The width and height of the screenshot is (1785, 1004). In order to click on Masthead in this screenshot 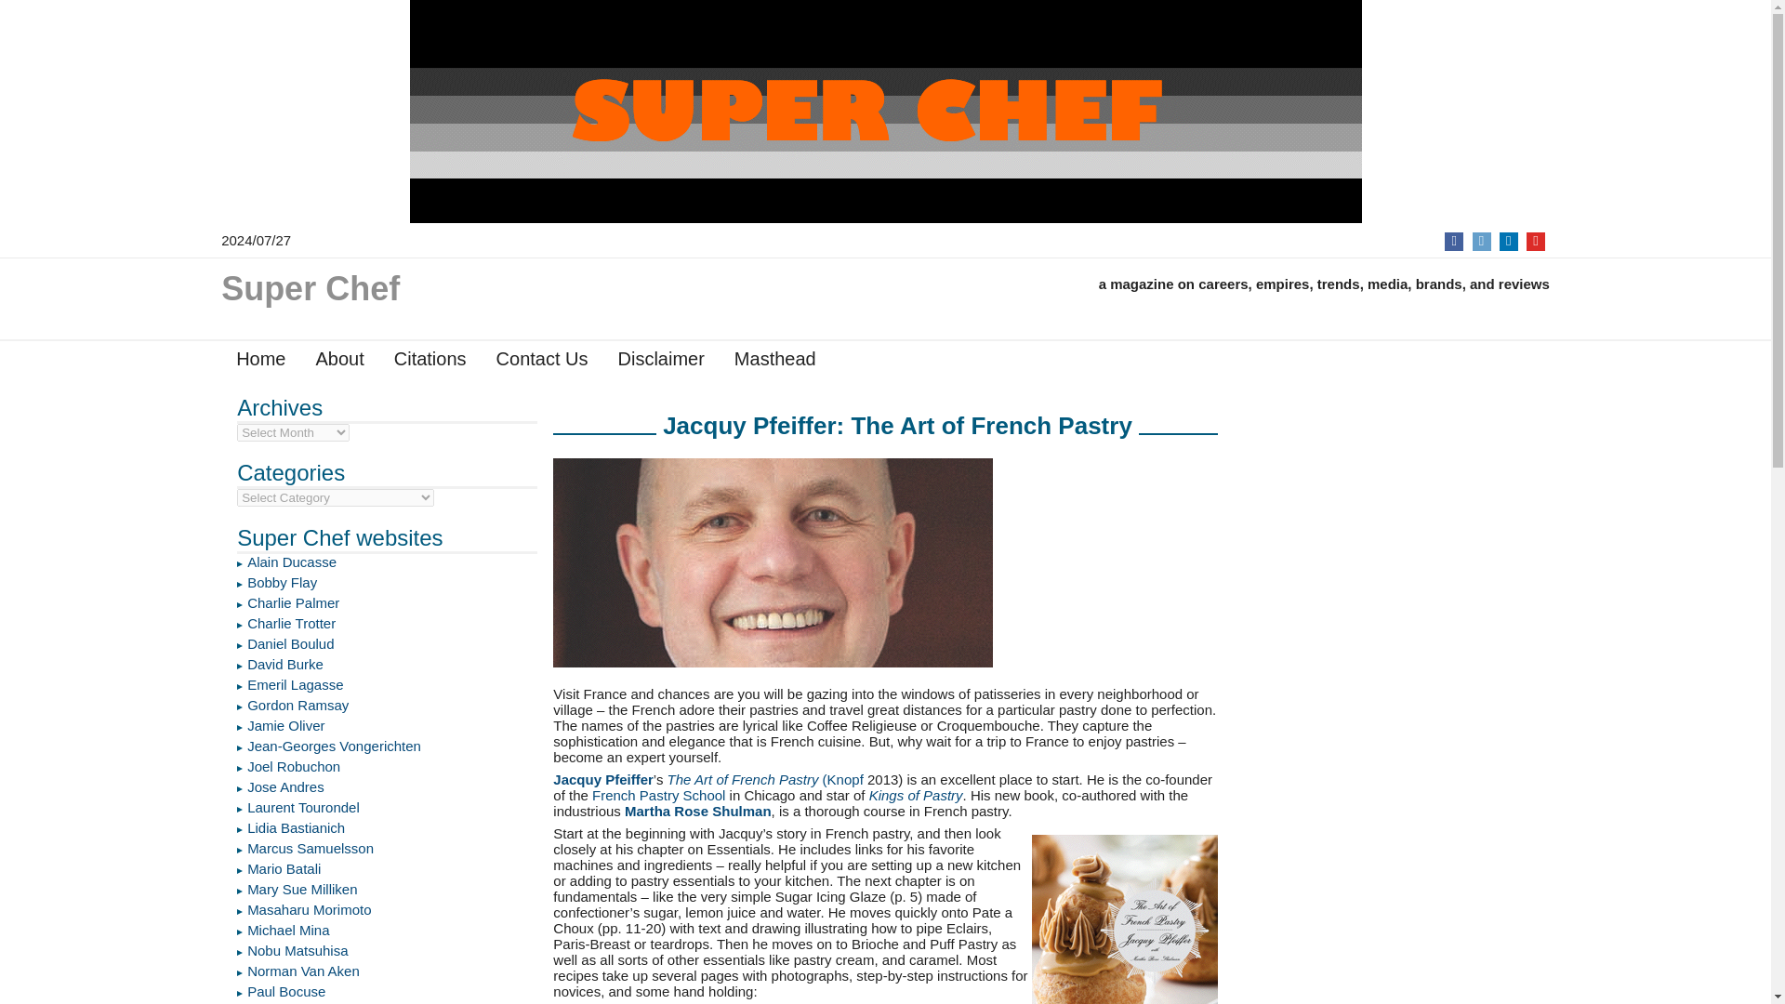, I will do `click(775, 363)`.